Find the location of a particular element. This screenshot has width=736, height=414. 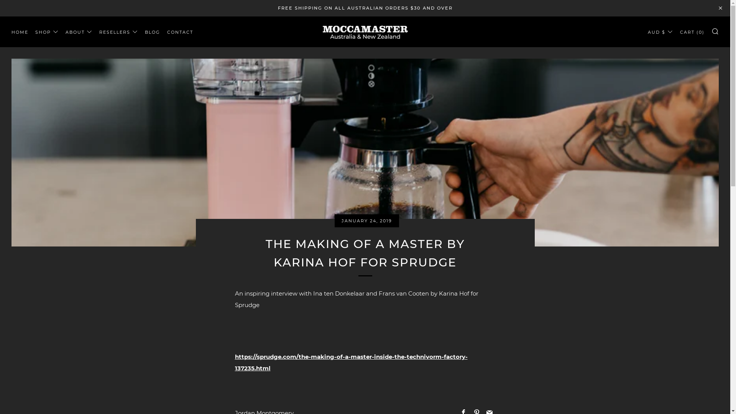

RESELLERS is located at coordinates (119, 32).